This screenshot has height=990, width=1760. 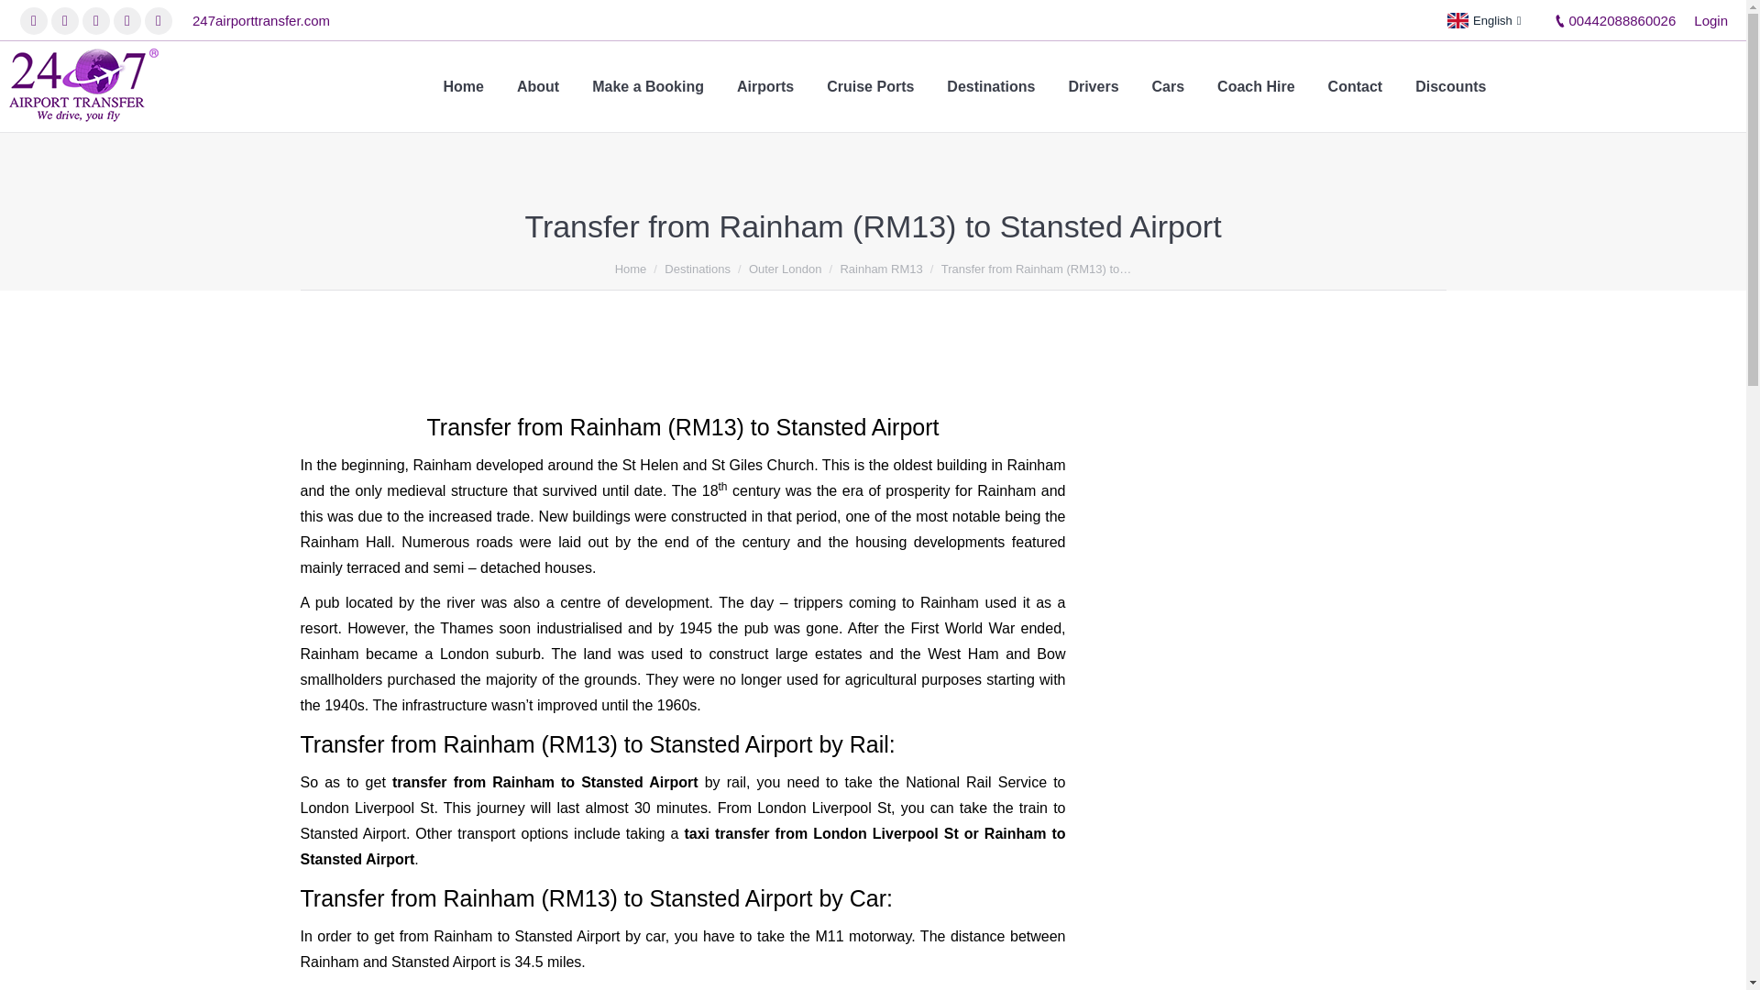 What do you see at coordinates (126, 20) in the screenshot?
I see `YouTube` at bounding box center [126, 20].